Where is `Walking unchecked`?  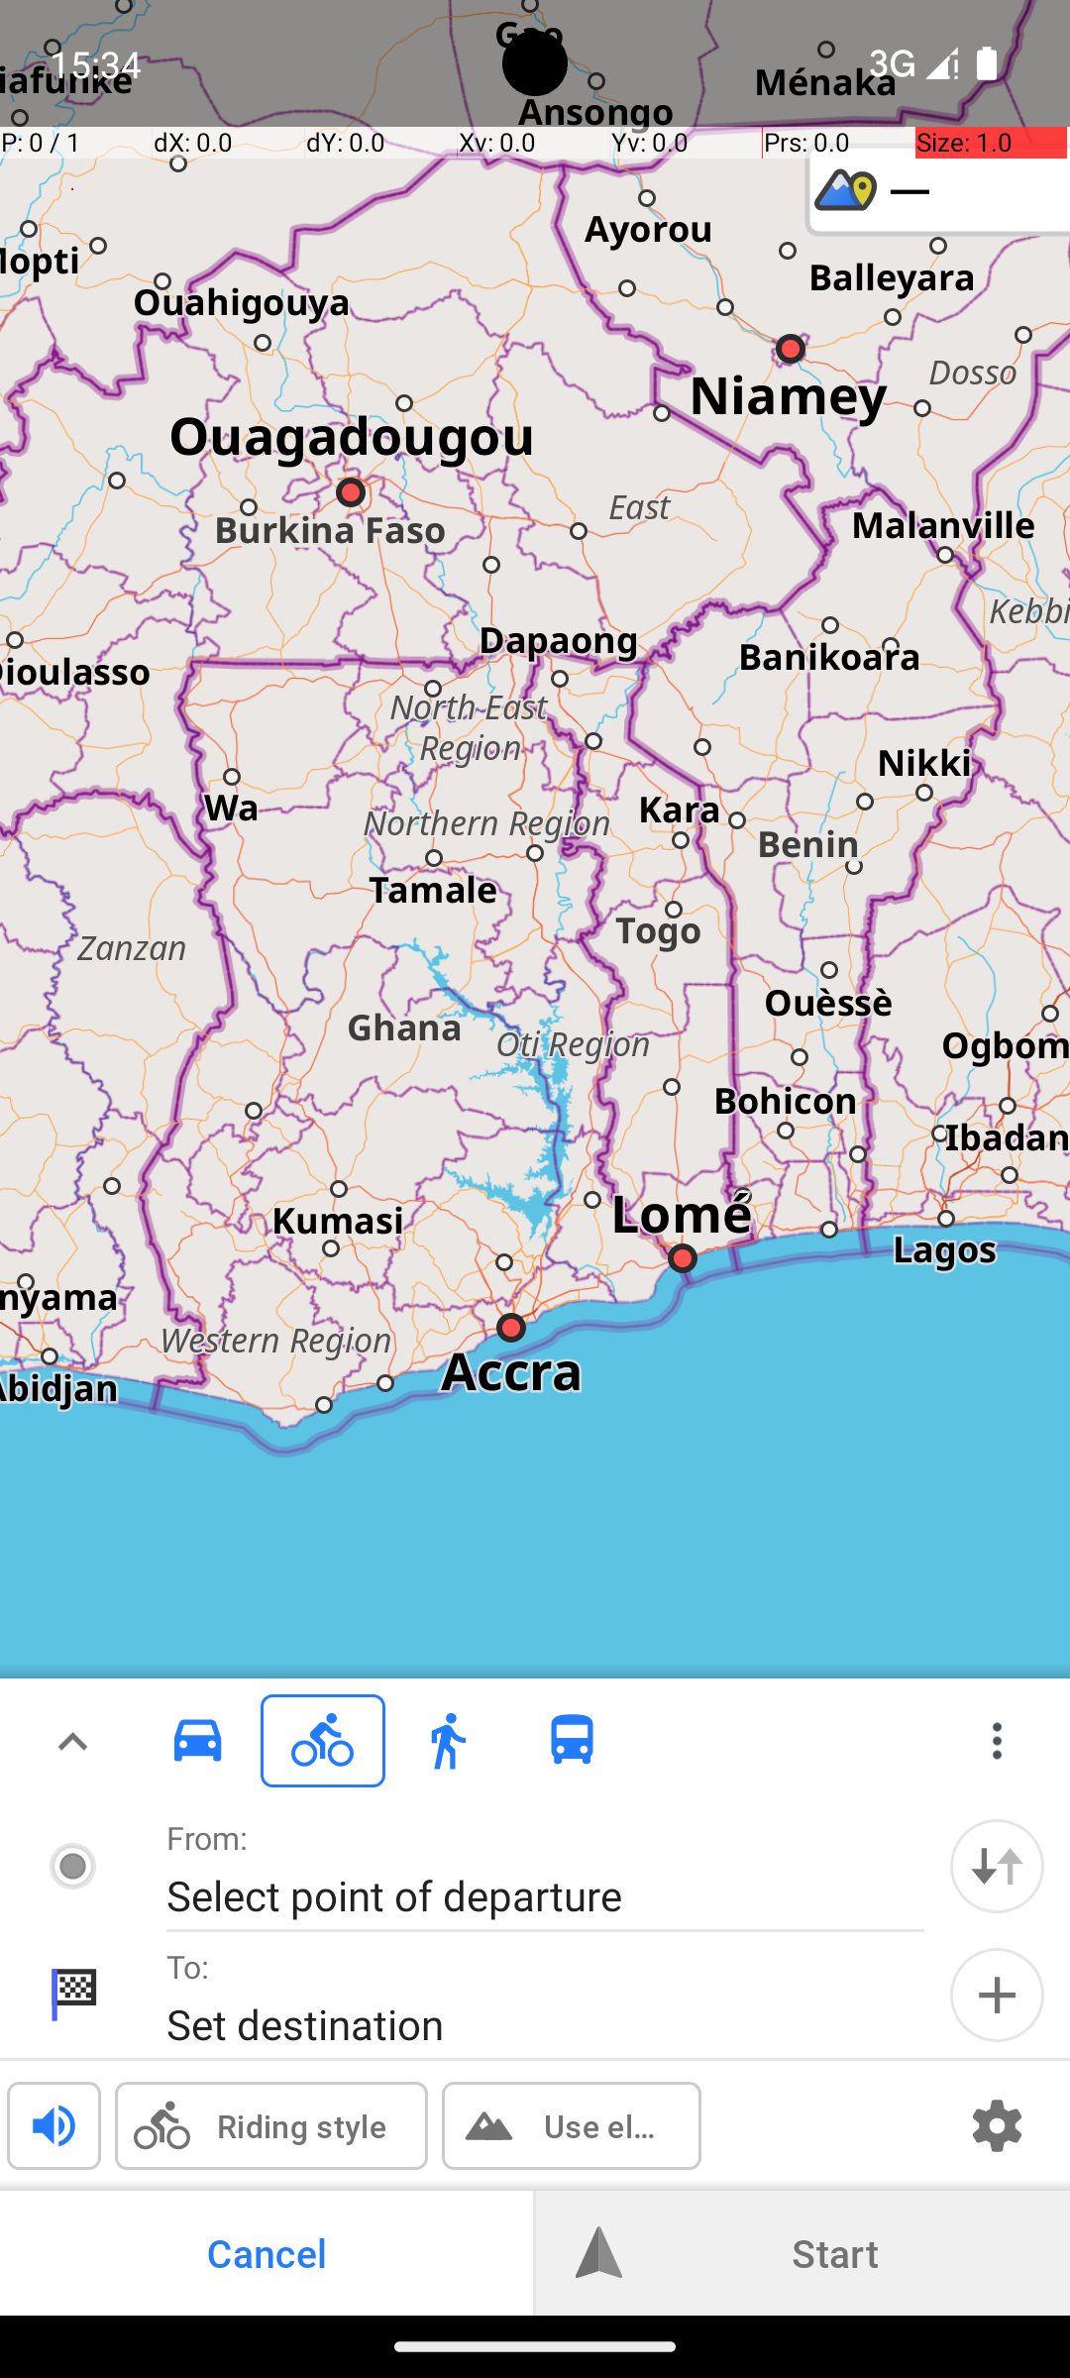 Walking unchecked is located at coordinates (448, 1740).